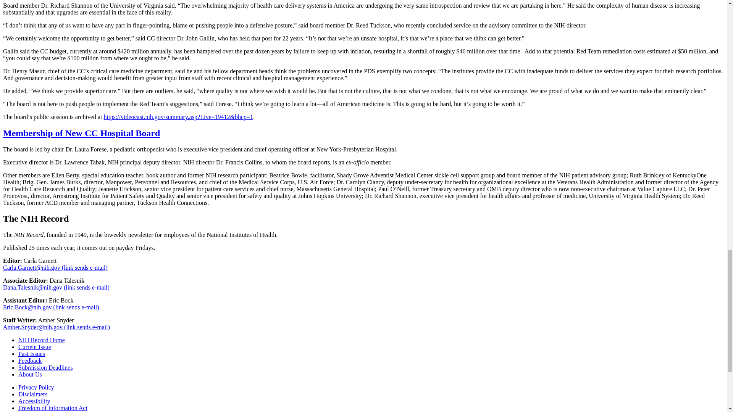  What do you see at coordinates (30, 360) in the screenshot?
I see `Feedback` at bounding box center [30, 360].